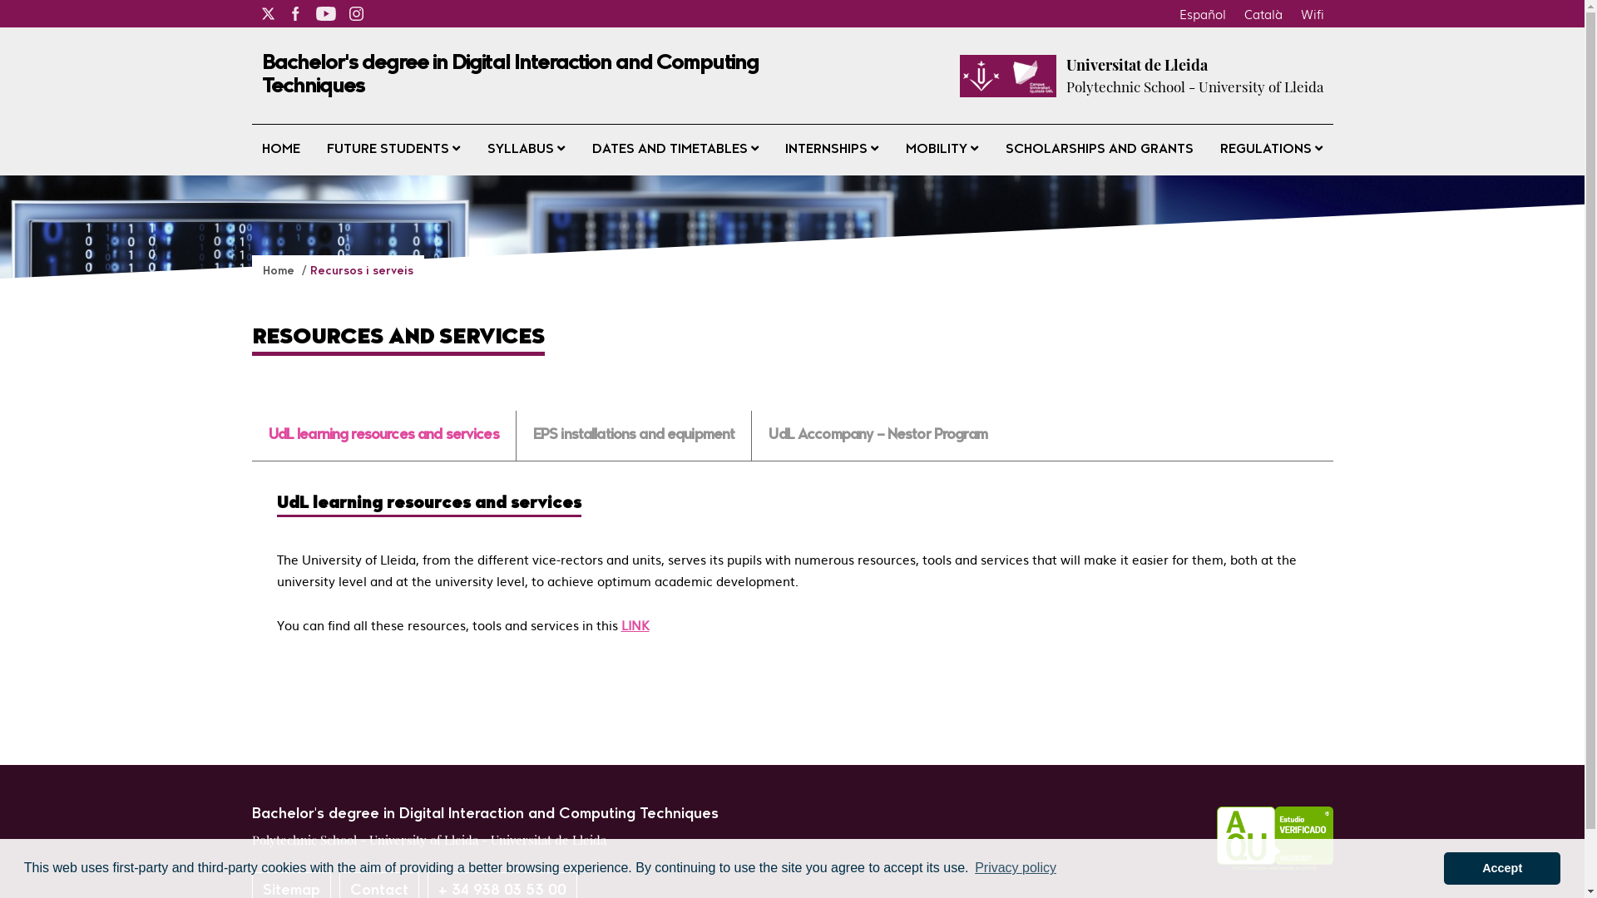 This screenshot has width=1597, height=898. I want to click on HOME, so click(280, 150).